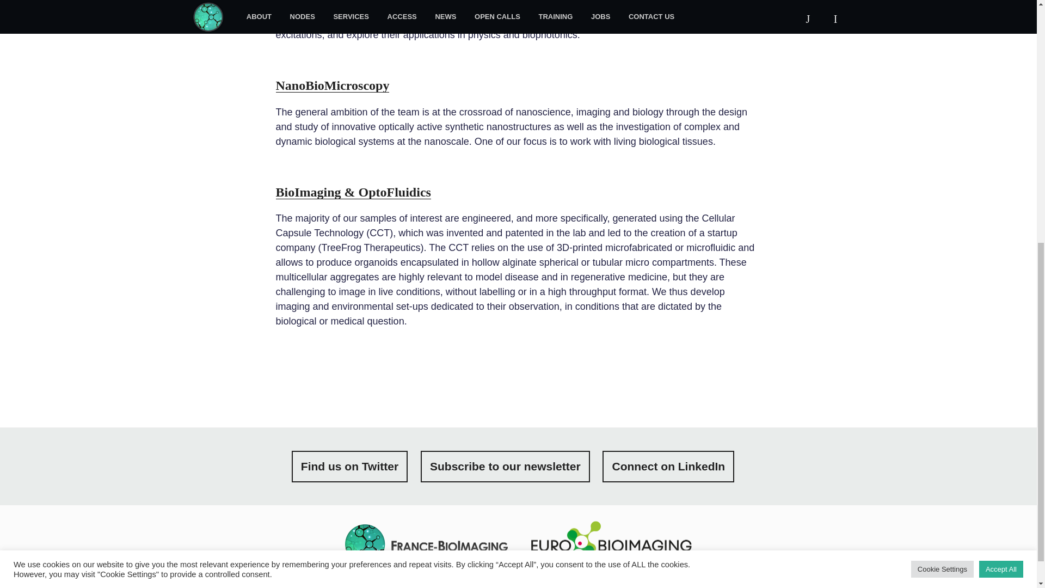 This screenshot has height=588, width=1045. I want to click on Find us on Twitter, so click(349, 466).